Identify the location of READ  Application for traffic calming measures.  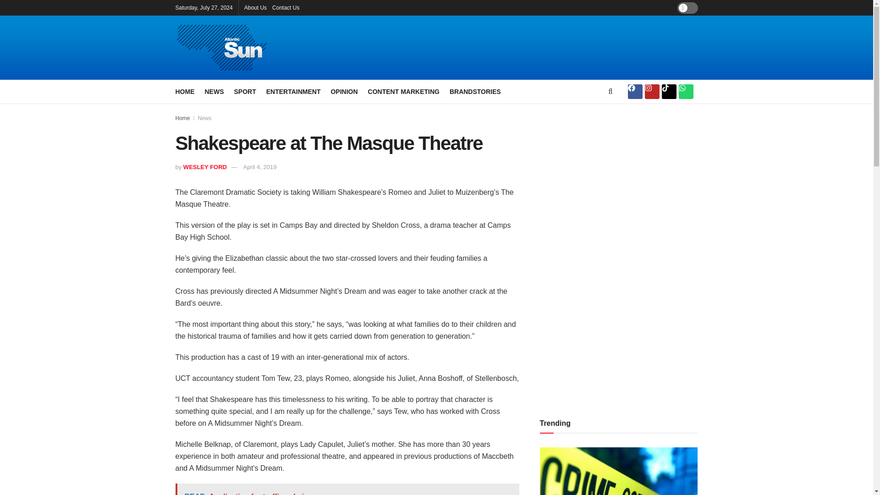
(347, 489).